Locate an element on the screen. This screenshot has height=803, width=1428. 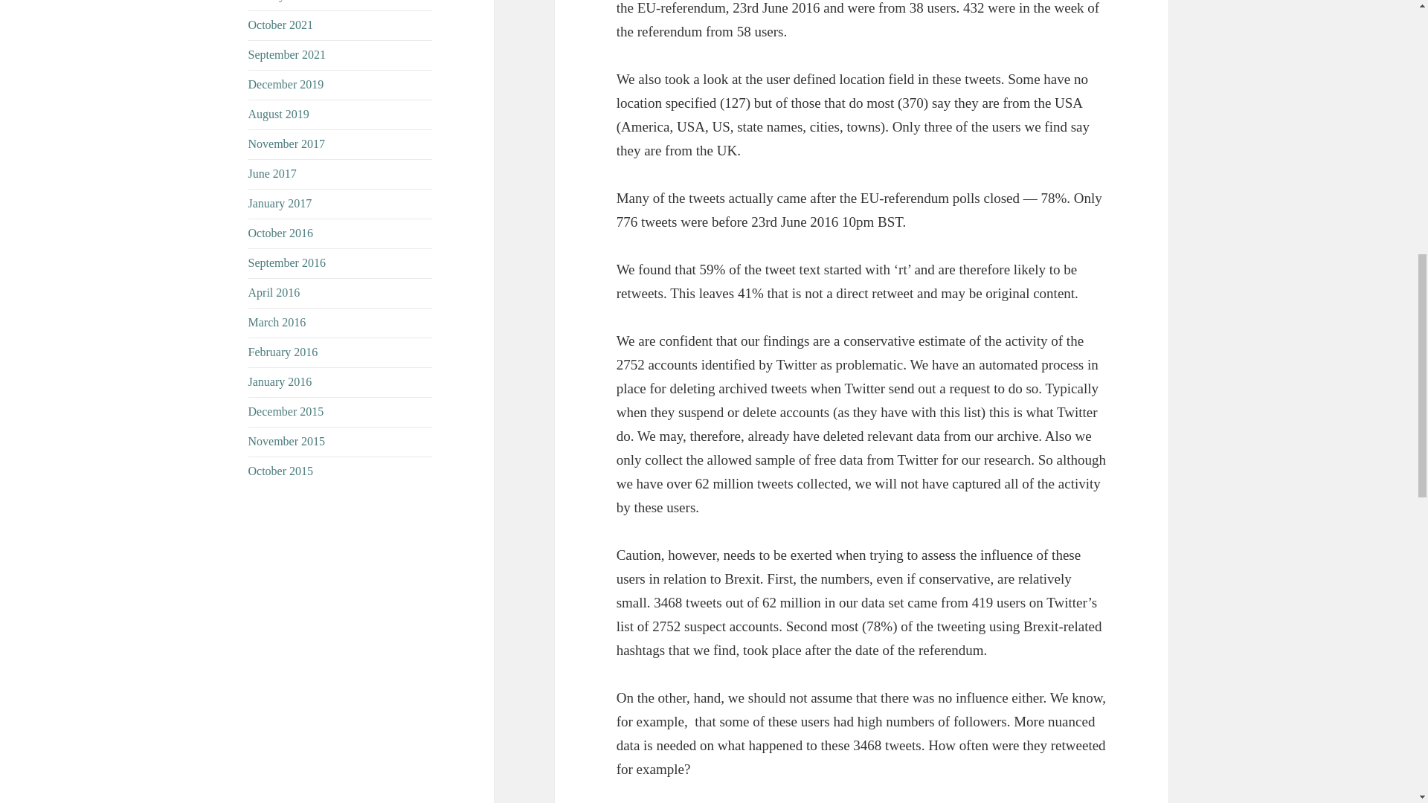
January 2024 is located at coordinates (280, 1).